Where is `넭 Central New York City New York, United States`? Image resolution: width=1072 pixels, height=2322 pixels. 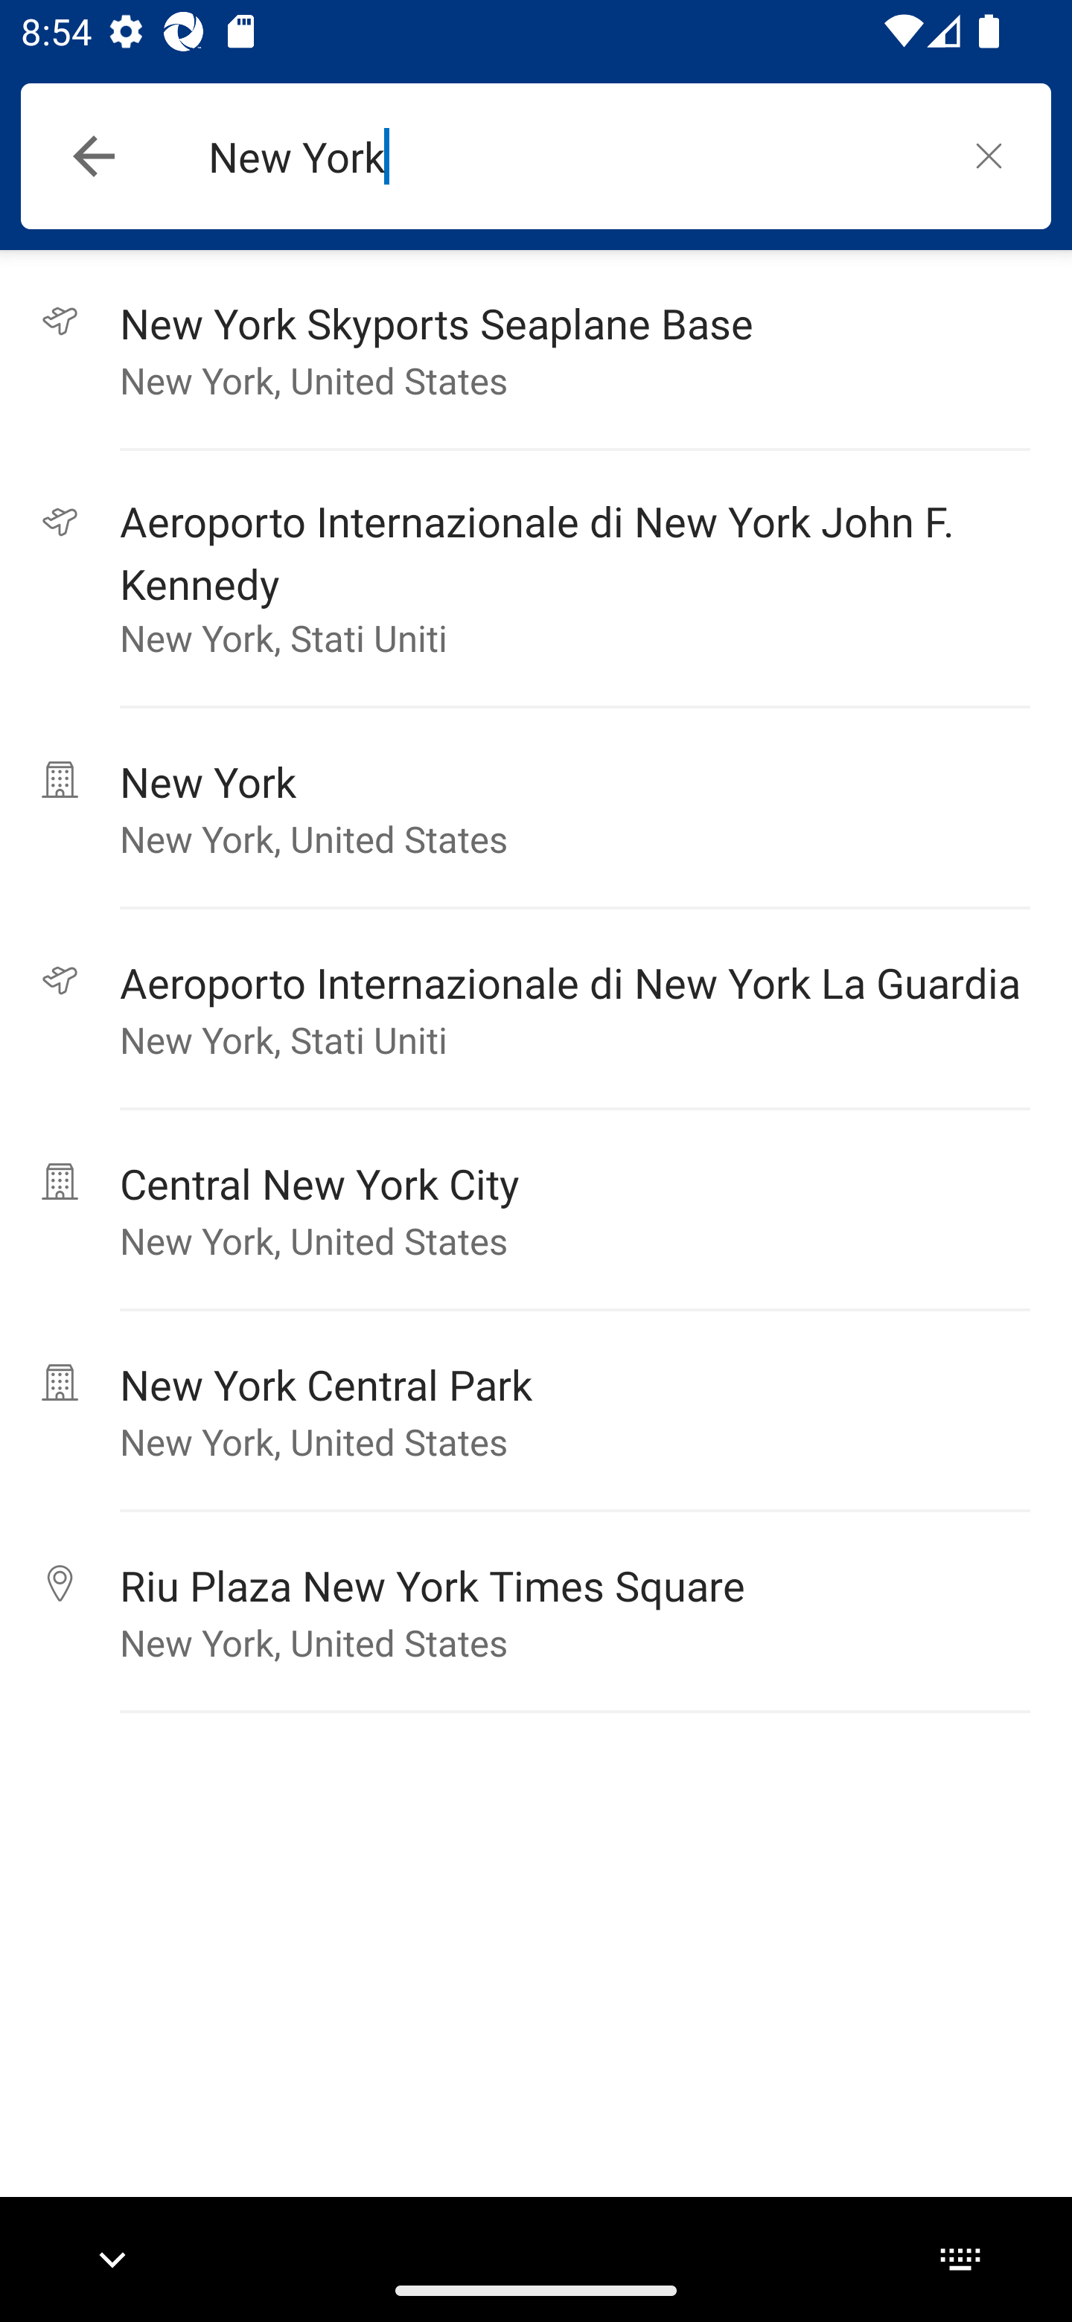 넭 Central New York City New York, United States is located at coordinates (536, 1210).